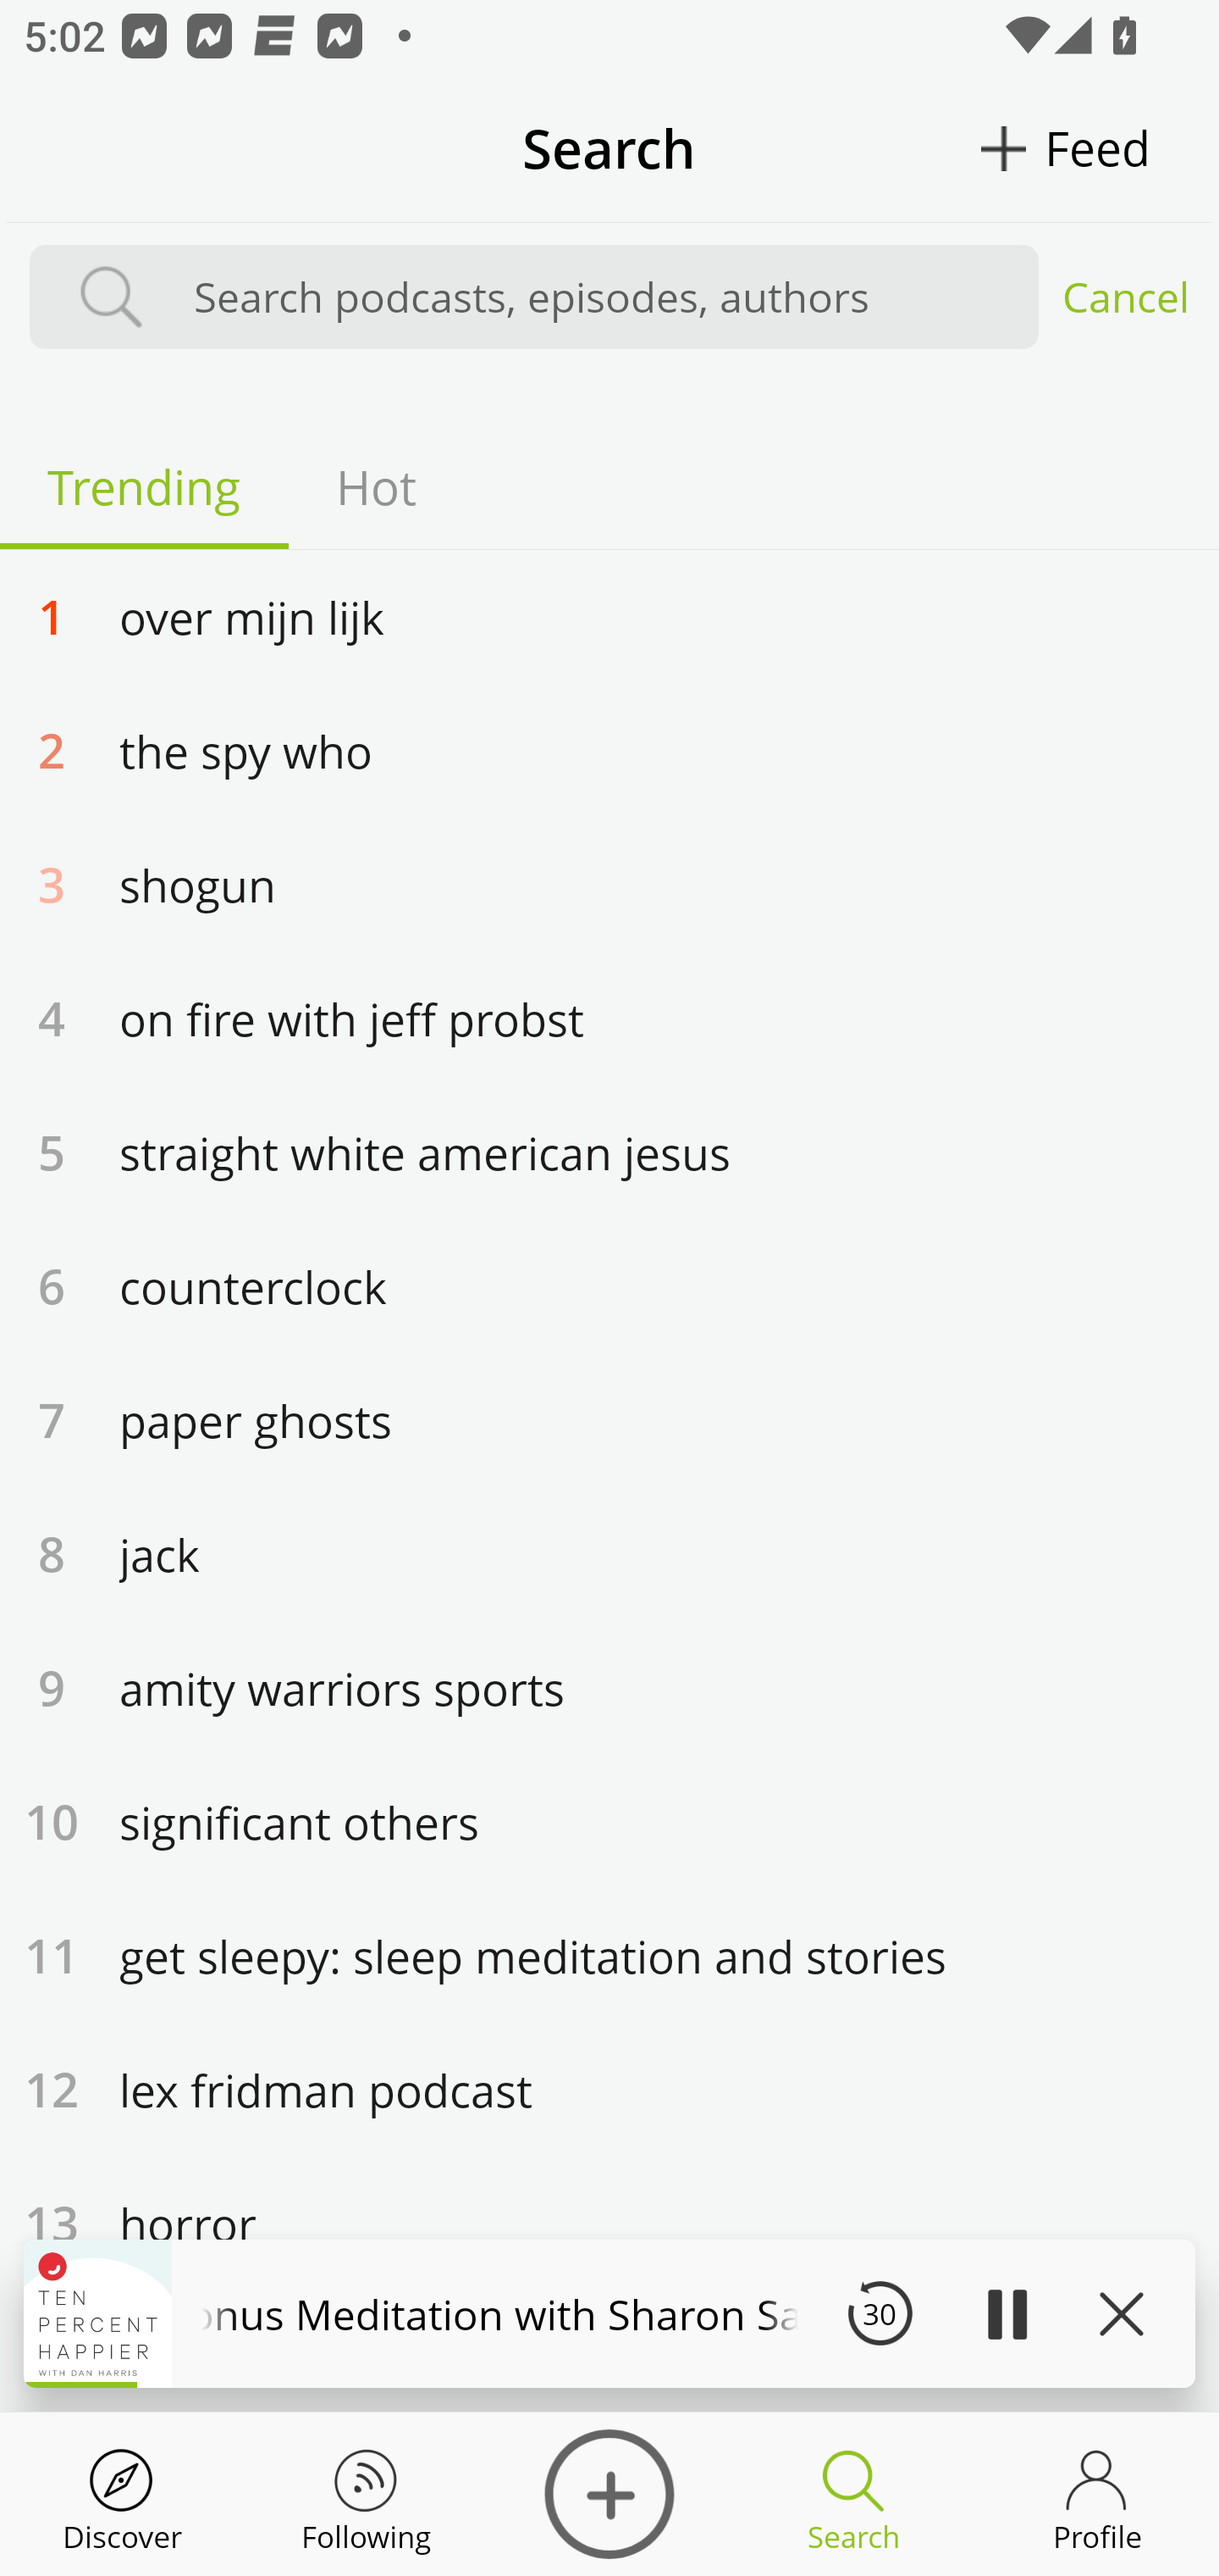 This screenshot has height=2576, width=1219. What do you see at coordinates (376, 486) in the screenshot?
I see `Hot` at bounding box center [376, 486].